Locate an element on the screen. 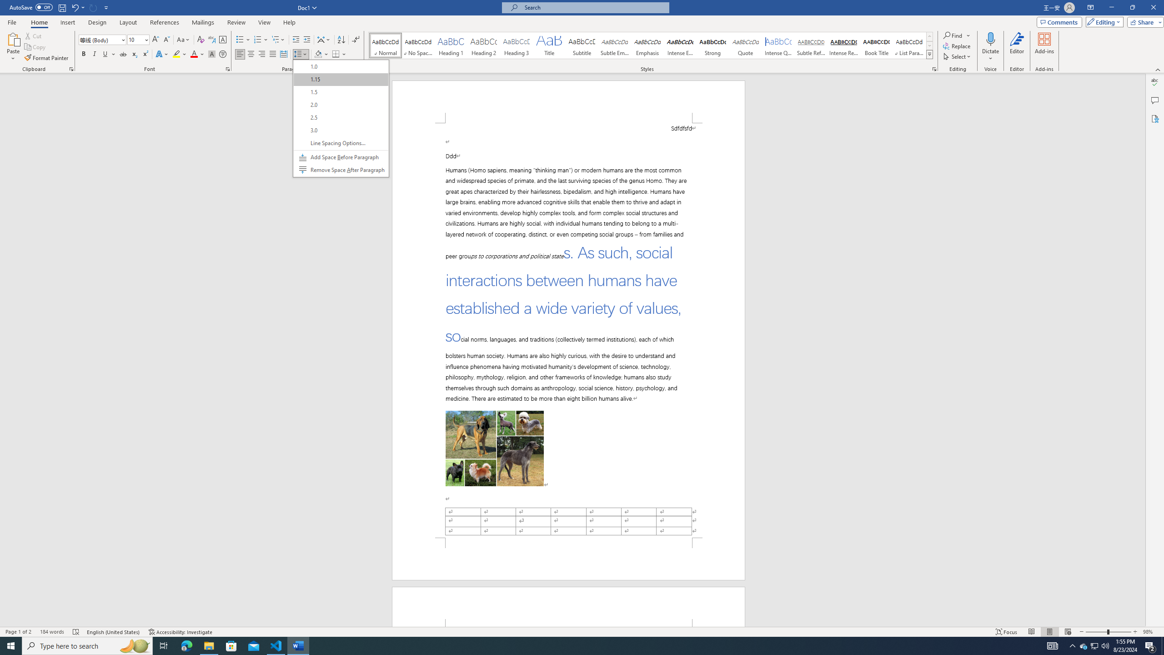  Undo Apply Quick Style Set is located at coordinates (94, 7).